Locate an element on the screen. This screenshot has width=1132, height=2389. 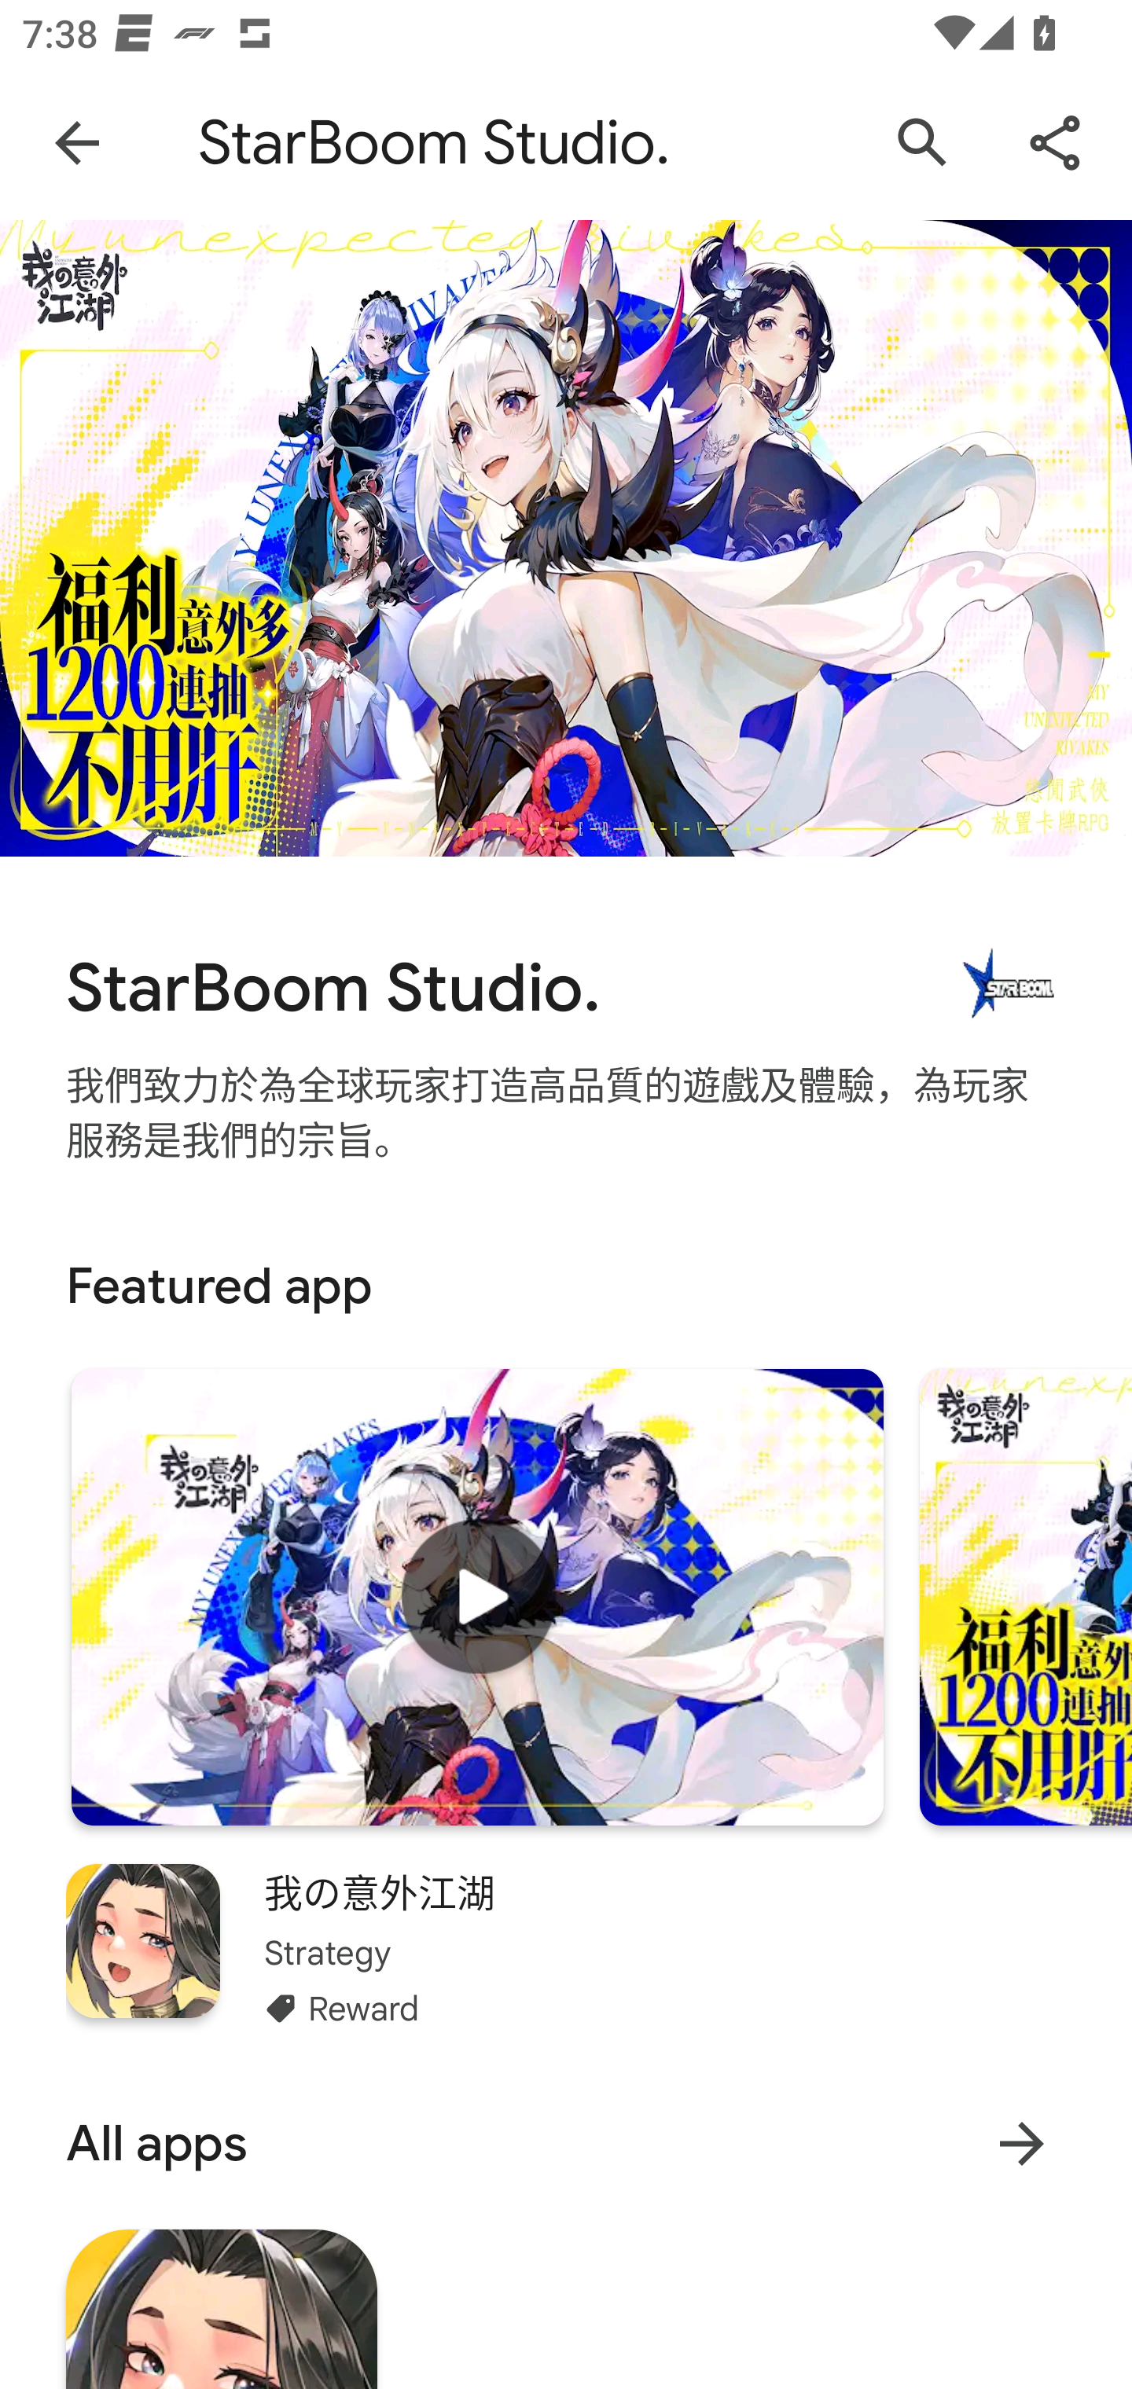
All apps More results for All apps is located at coordinates (566, 2144).